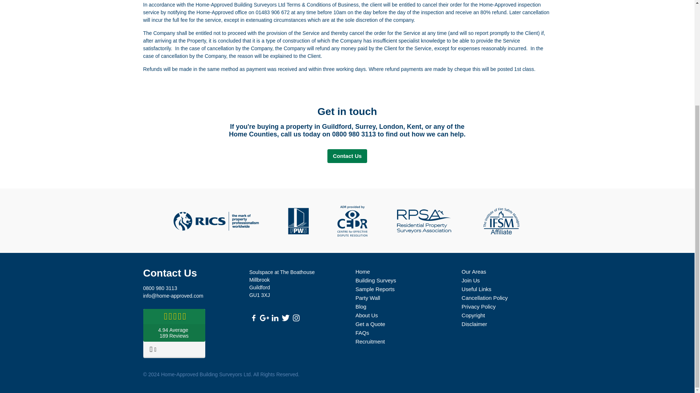 This screenshot has height=393, width=700. What do you see at coordinates (363, 271) in the screenshot?
I see `Home` at bounding box center [363, 271].